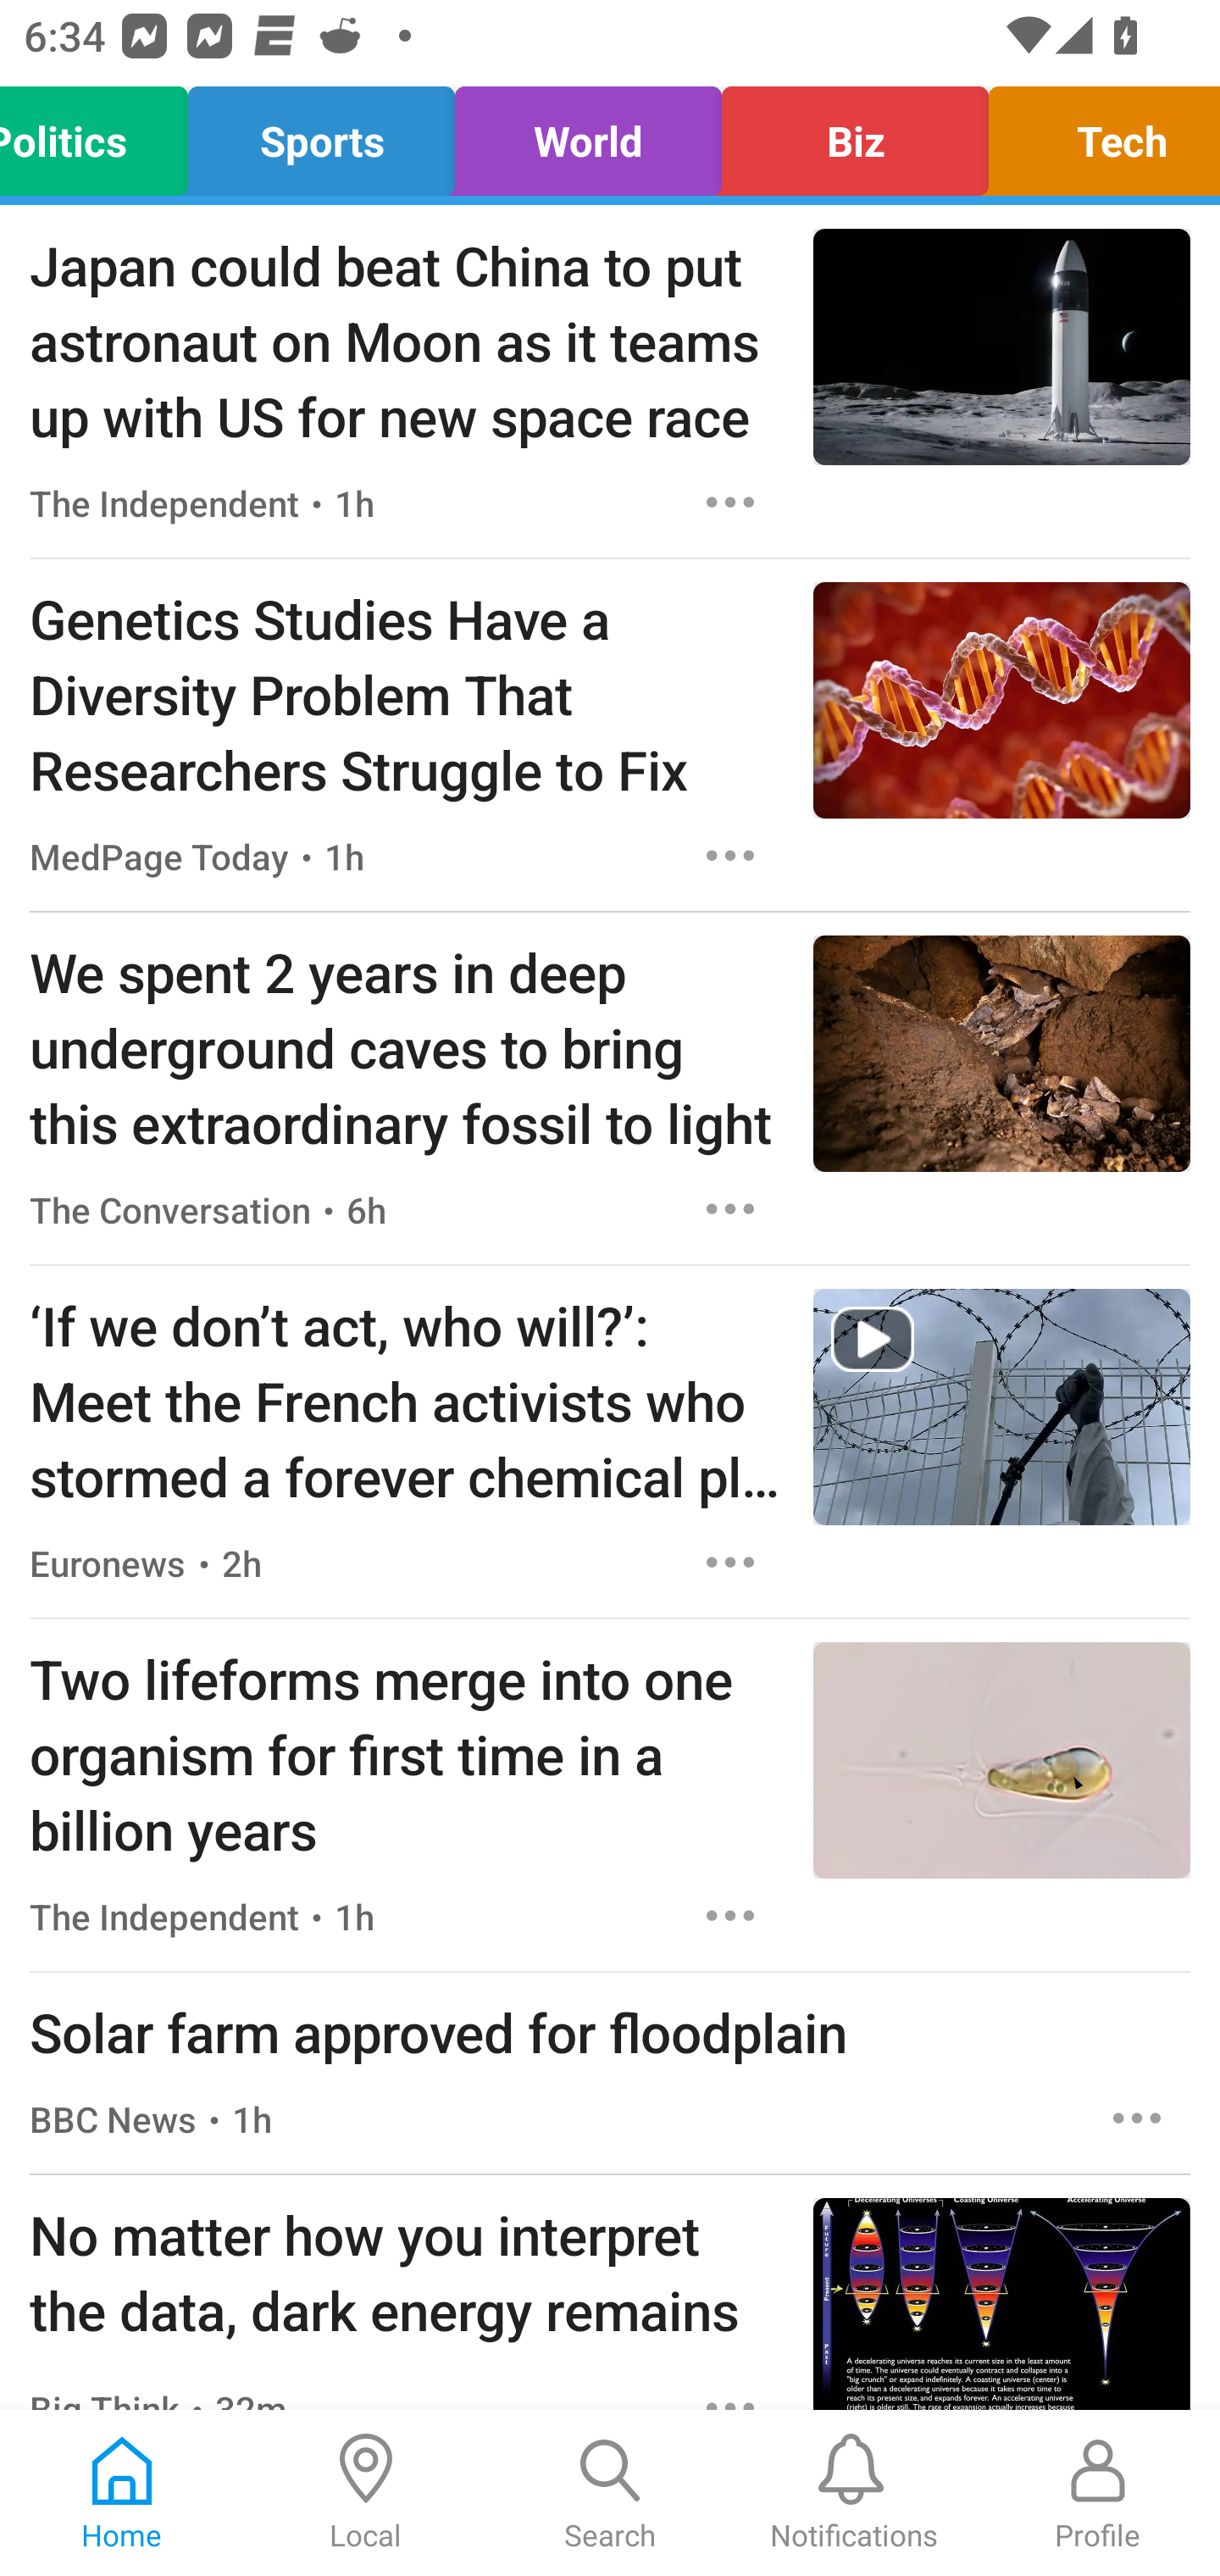 The height and width of the screenshot is (2576, 1220). I want to click on Options, so click(730, 502).